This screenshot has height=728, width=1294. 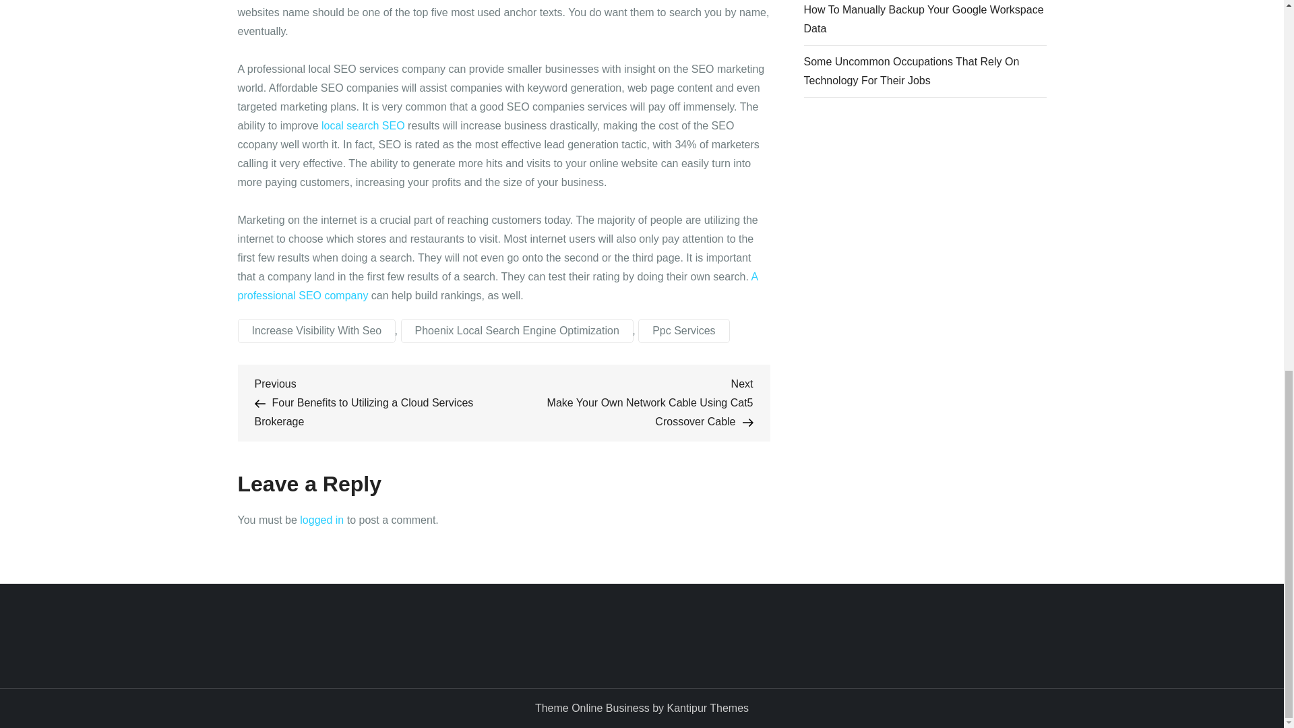 What do you see at coordinates (497, 286) in the screenshot?
I see `Search engine firm` at bounding box center [497, 286].